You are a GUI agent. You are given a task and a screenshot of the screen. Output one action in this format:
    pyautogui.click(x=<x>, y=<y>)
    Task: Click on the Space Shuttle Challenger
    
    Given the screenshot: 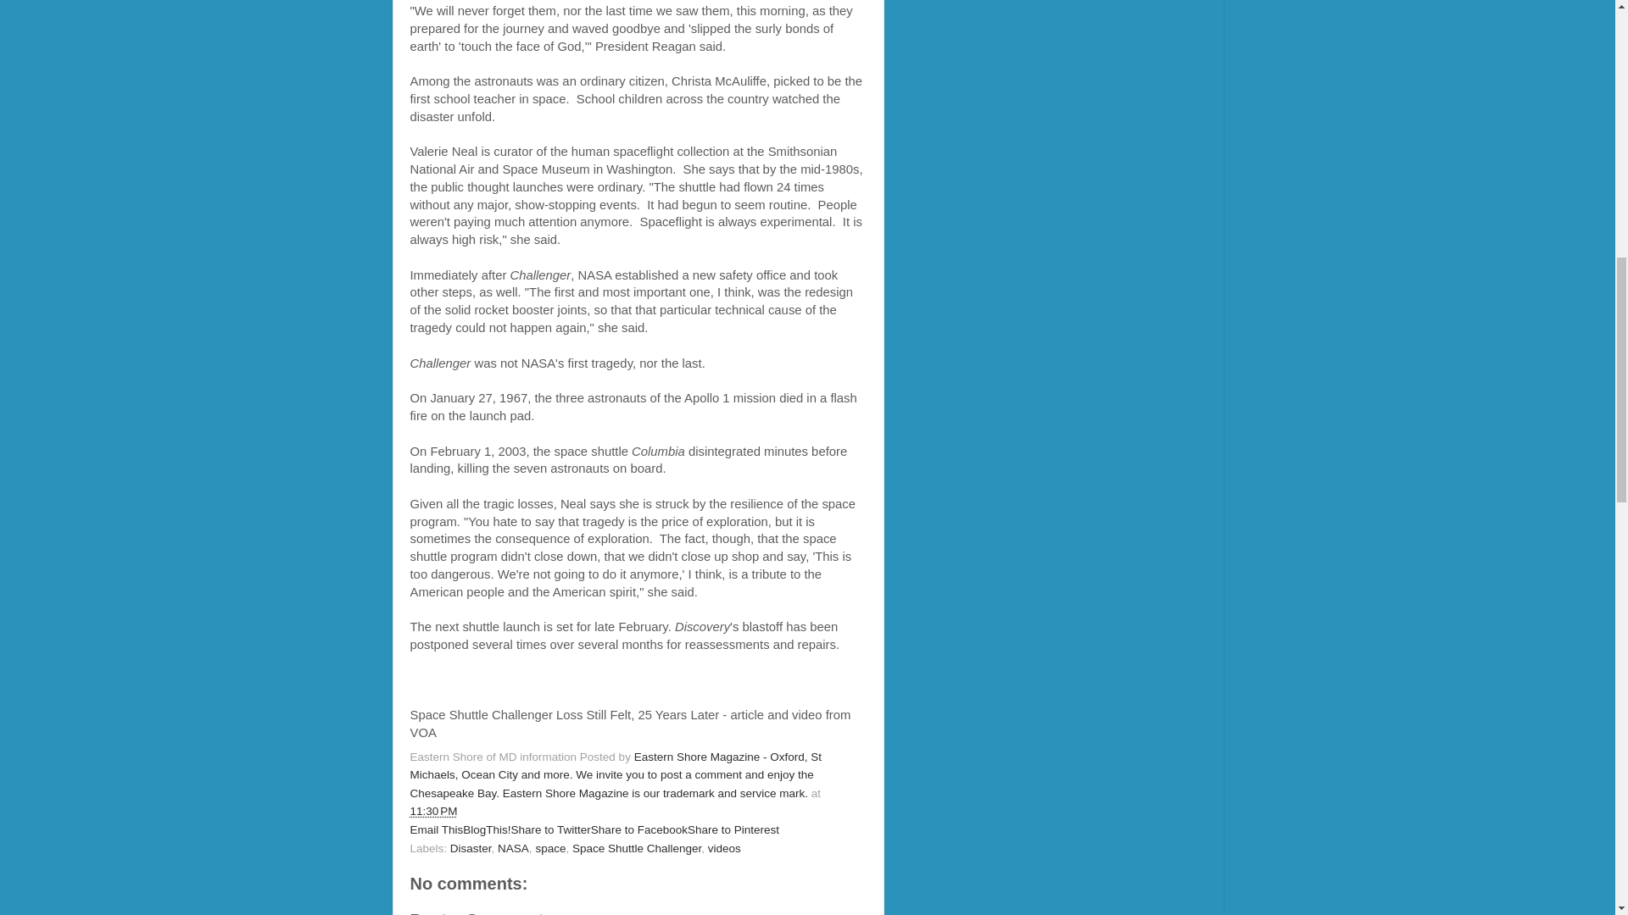 What is the action you would take?
    pyautogui.click(x=637, y=847)
    